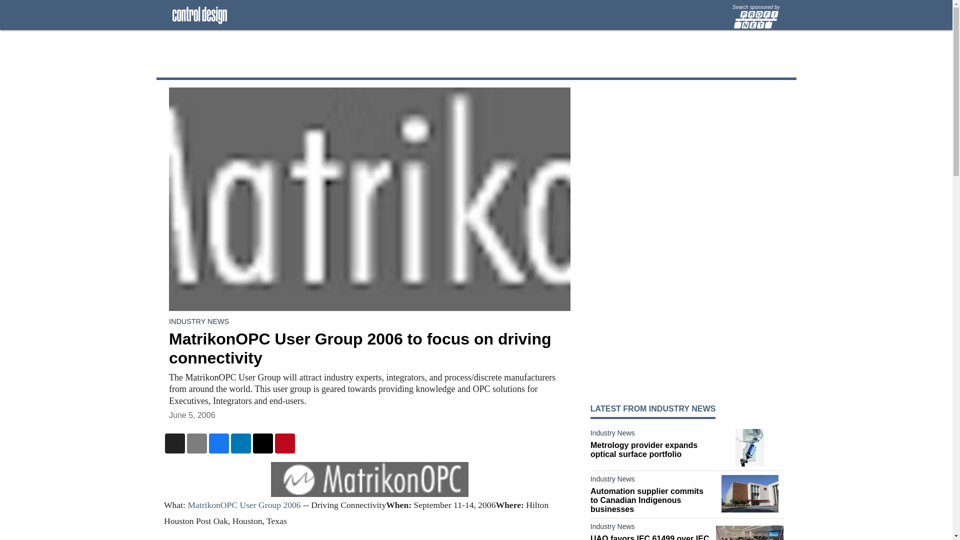  I want to click on Industry News, so click(650, 481).